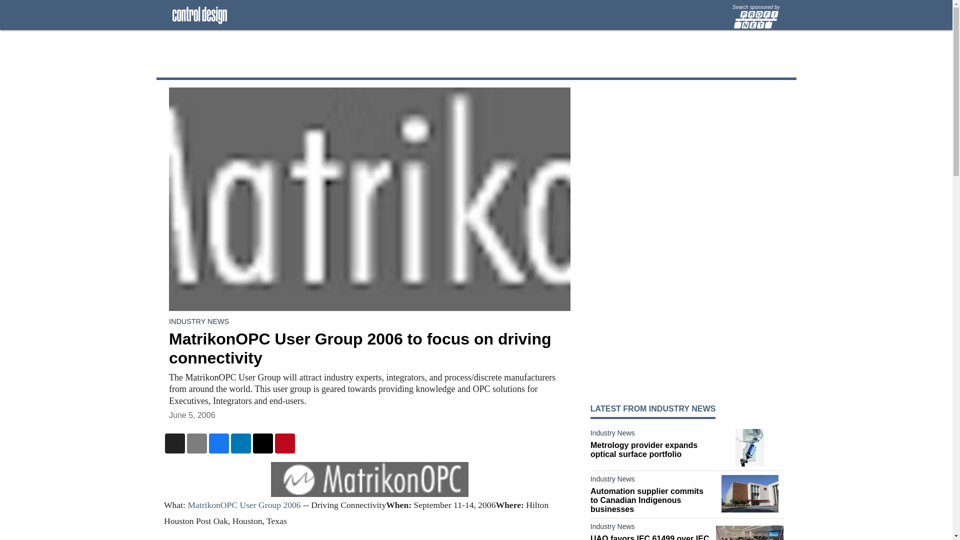  I want to click on Industry News, so click(650, 481).